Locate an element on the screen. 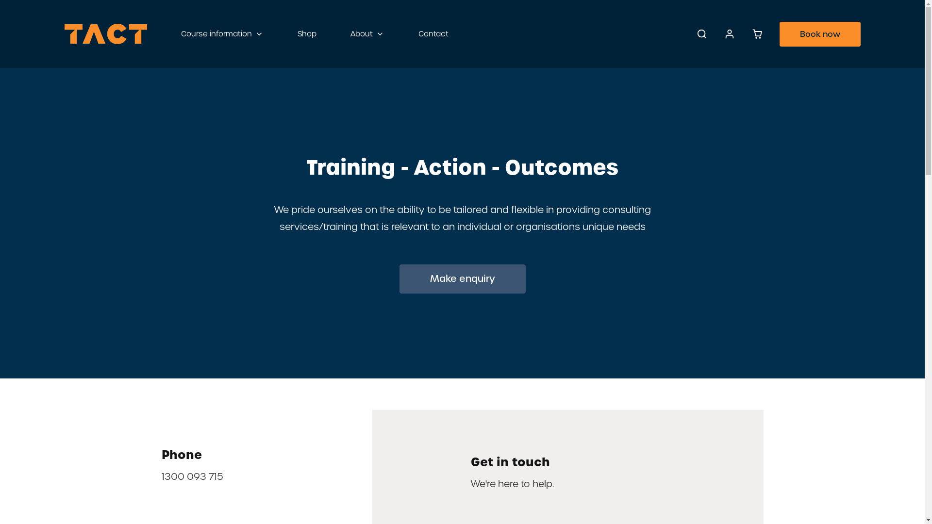  About is located at coordinates (367, 34).